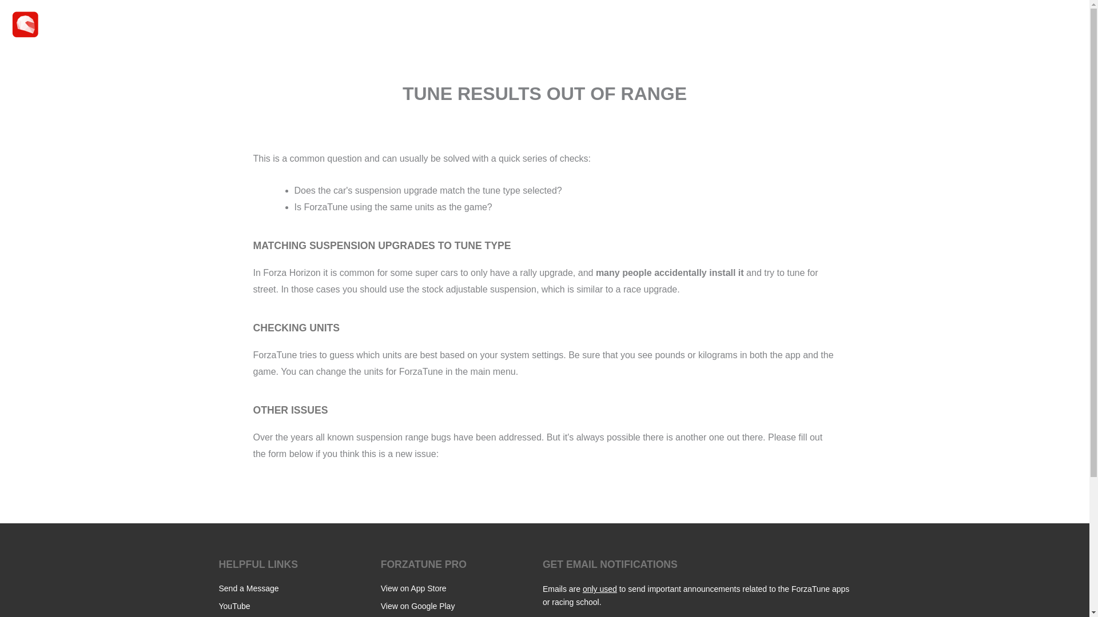 The image size is (1098, 617). I want to click on View on App Store, so click(414, 588).